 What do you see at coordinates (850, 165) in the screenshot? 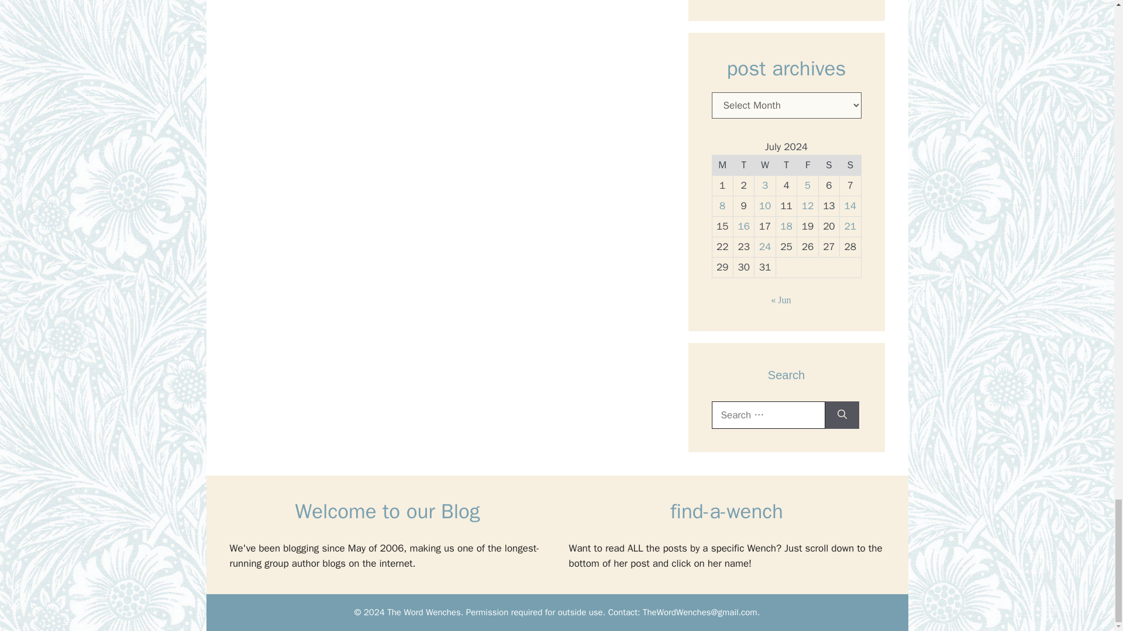
I see `Sunday` at bounding box center [850, 165].